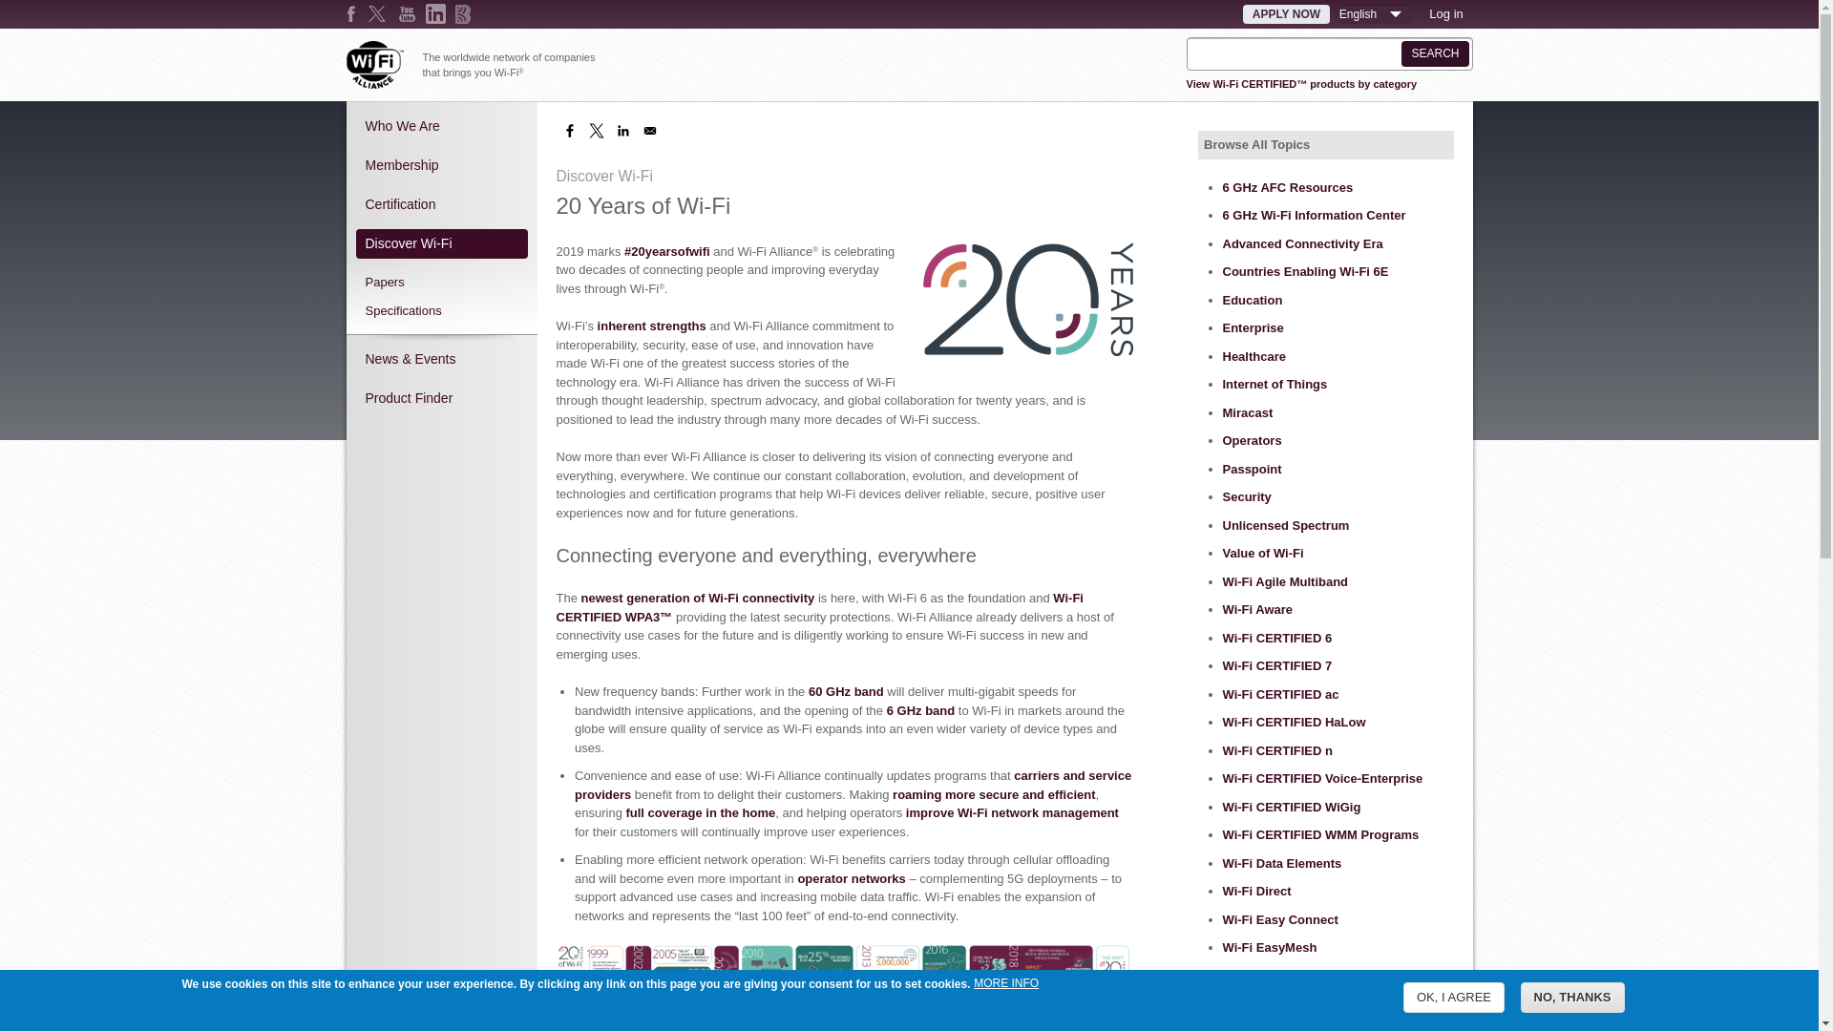 The image size is (1833, 1031). Describe the element at coordinates (921, 710) in the screenshot. I see `6 GHz band` at that location.